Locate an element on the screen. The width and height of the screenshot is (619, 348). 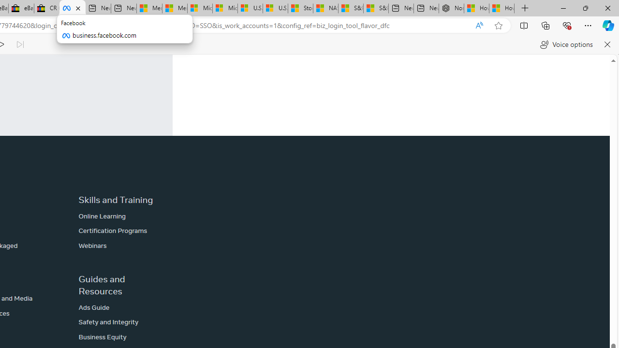
eBay Inc. Reports Third Quarter 2023 Results is located at coordinates (21, 9).